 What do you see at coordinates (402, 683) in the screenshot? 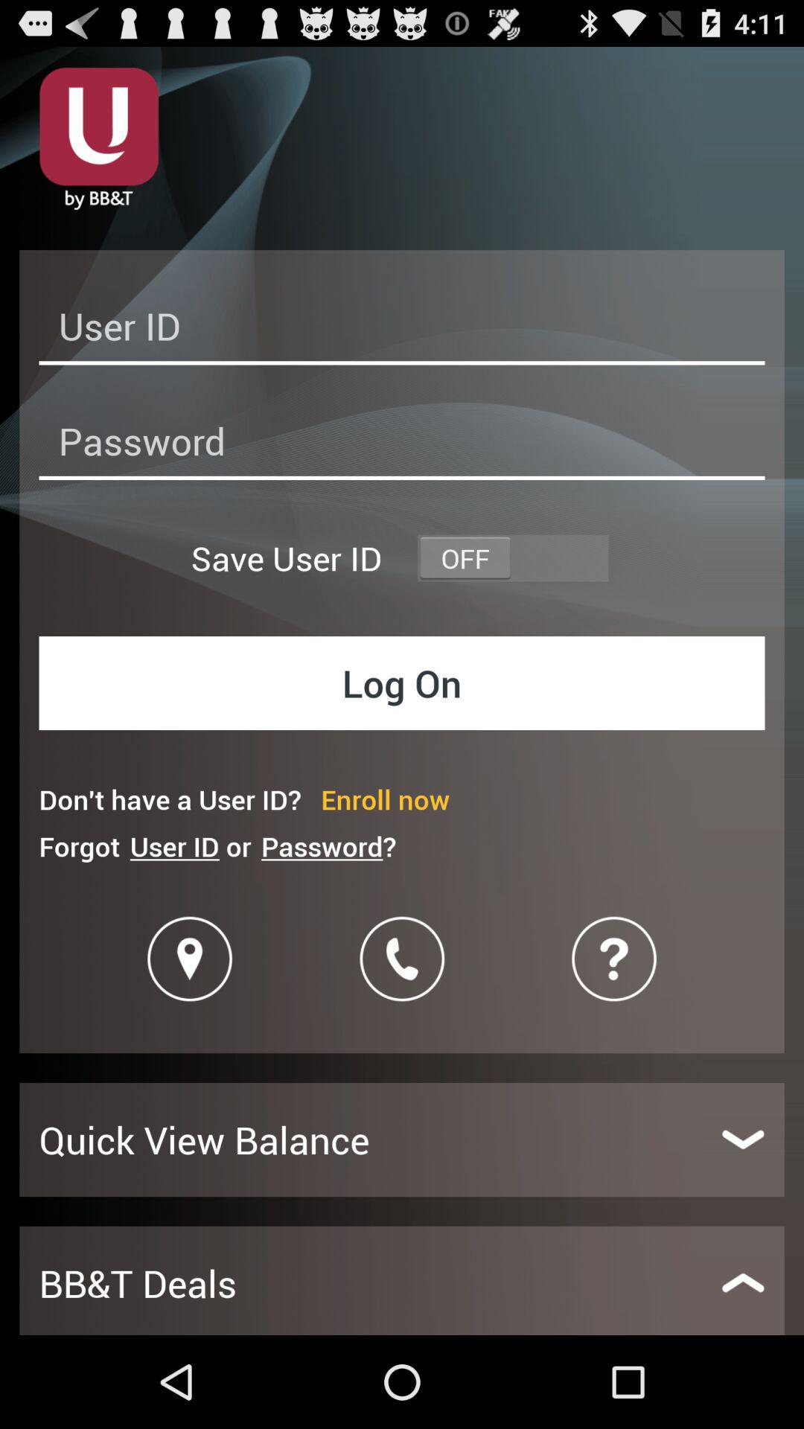
I see `tap item above the don t have item` at bounding box center [402, 683].